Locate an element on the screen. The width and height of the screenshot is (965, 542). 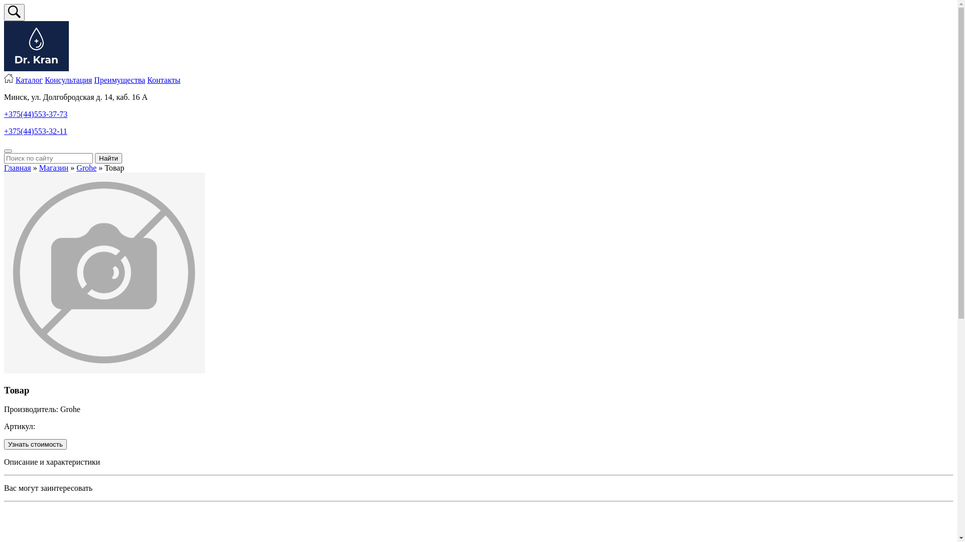
Grohe is located at coordinates (86, 168).